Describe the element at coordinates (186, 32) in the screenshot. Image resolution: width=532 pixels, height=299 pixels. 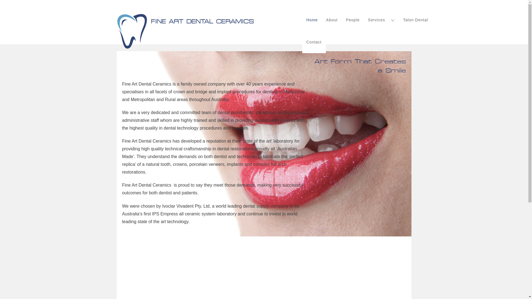
I see `logo_banner_e` at that location.